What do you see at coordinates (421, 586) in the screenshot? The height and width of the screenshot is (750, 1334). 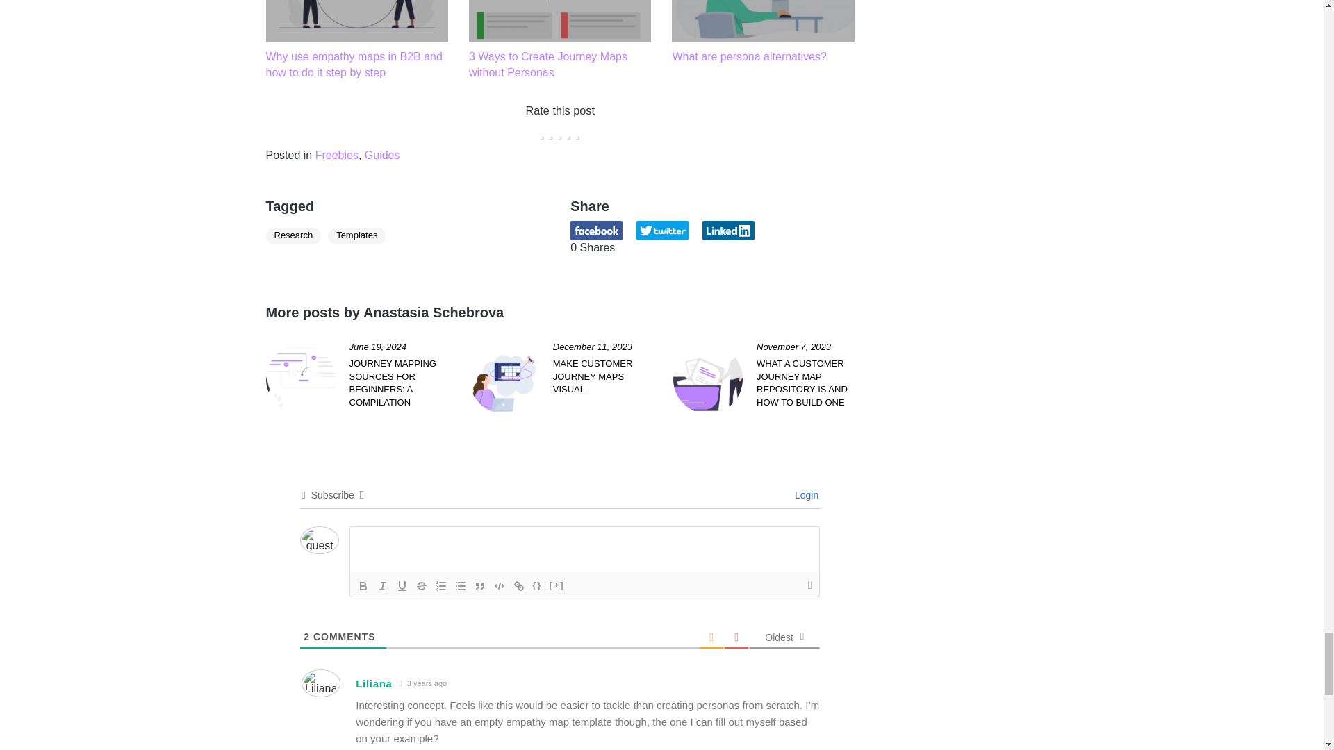 I see `Strike` at bounding box center [421, 586].